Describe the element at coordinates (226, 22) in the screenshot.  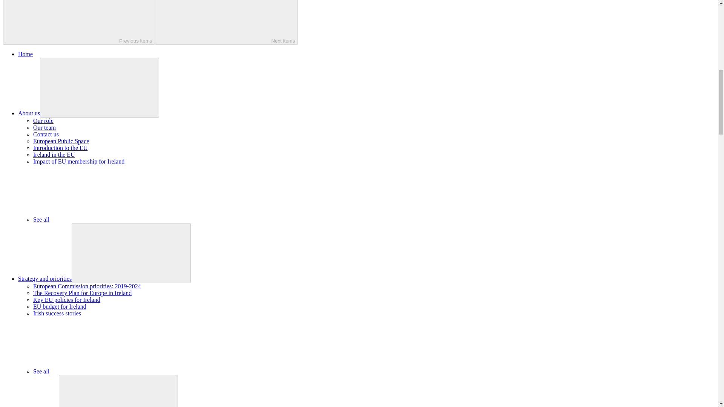
I see `Next items` at that location.